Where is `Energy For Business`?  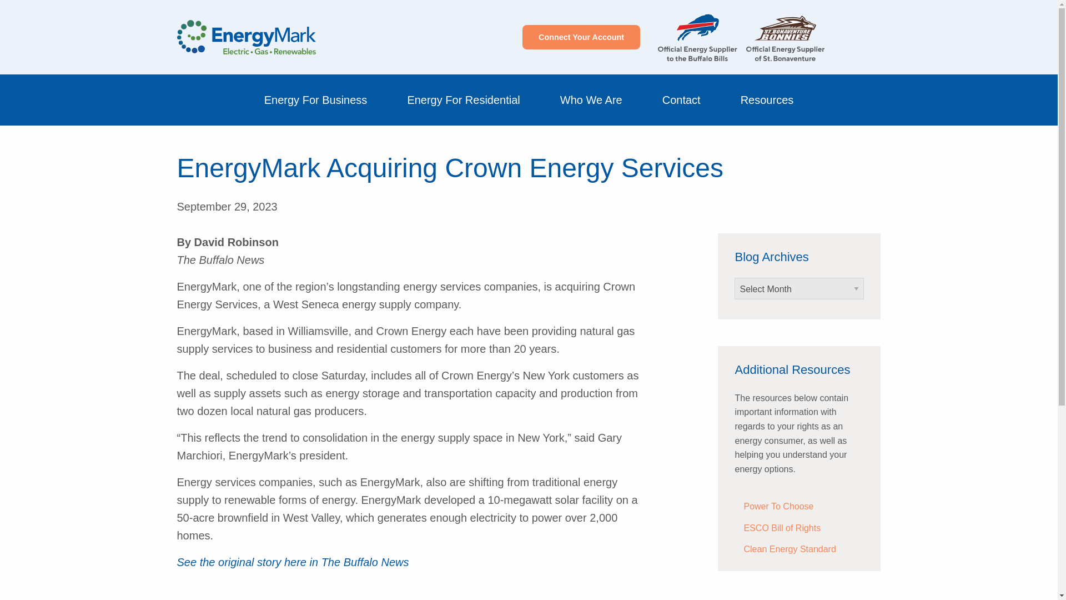
Energy For Business is located at coordinates (315, 99).